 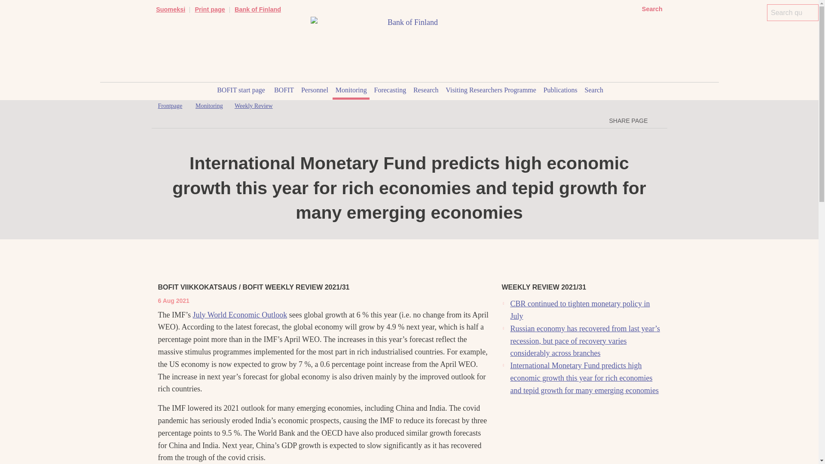 I want to click on Go to section Weekly Review, so click(x=254, y=106).